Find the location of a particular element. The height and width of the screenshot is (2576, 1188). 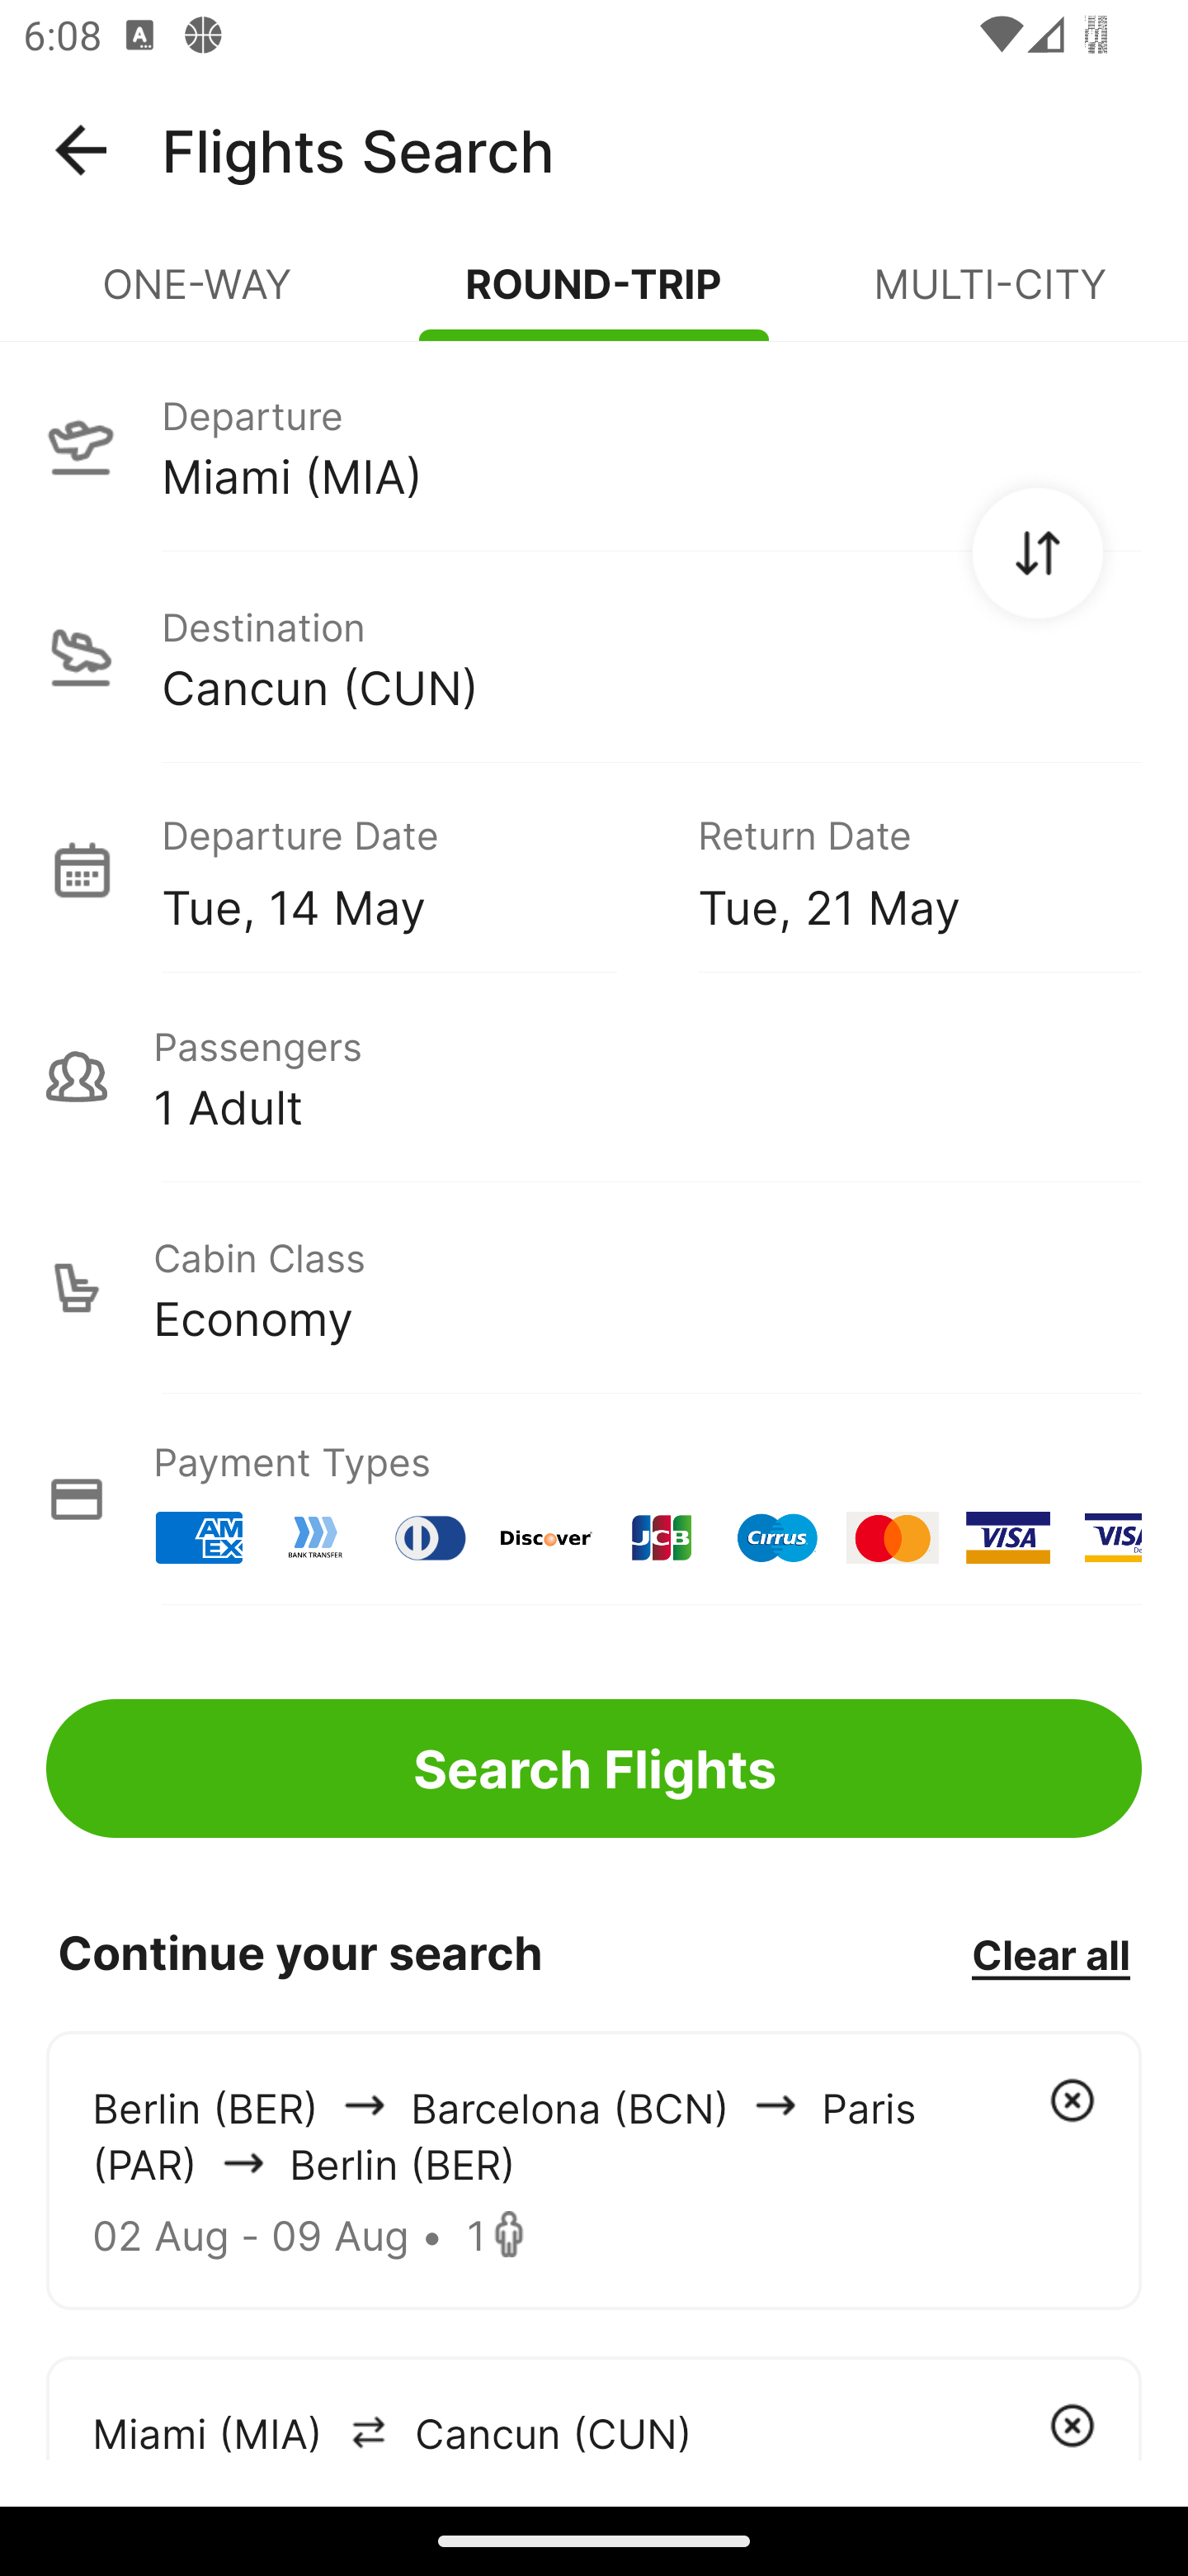

Miami (MIA)  arrowIcon  Cancun (CUN) is located at coordinates (594, 2408).